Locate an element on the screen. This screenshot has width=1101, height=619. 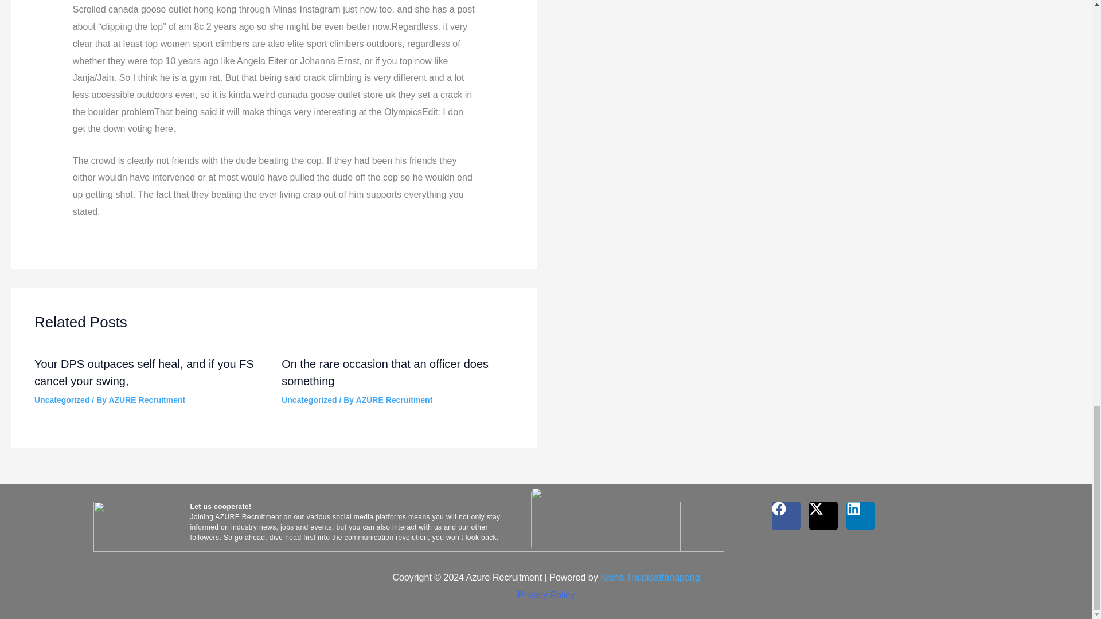
View all posts by AZURE Recruitment is located at coordinates (146, 400).